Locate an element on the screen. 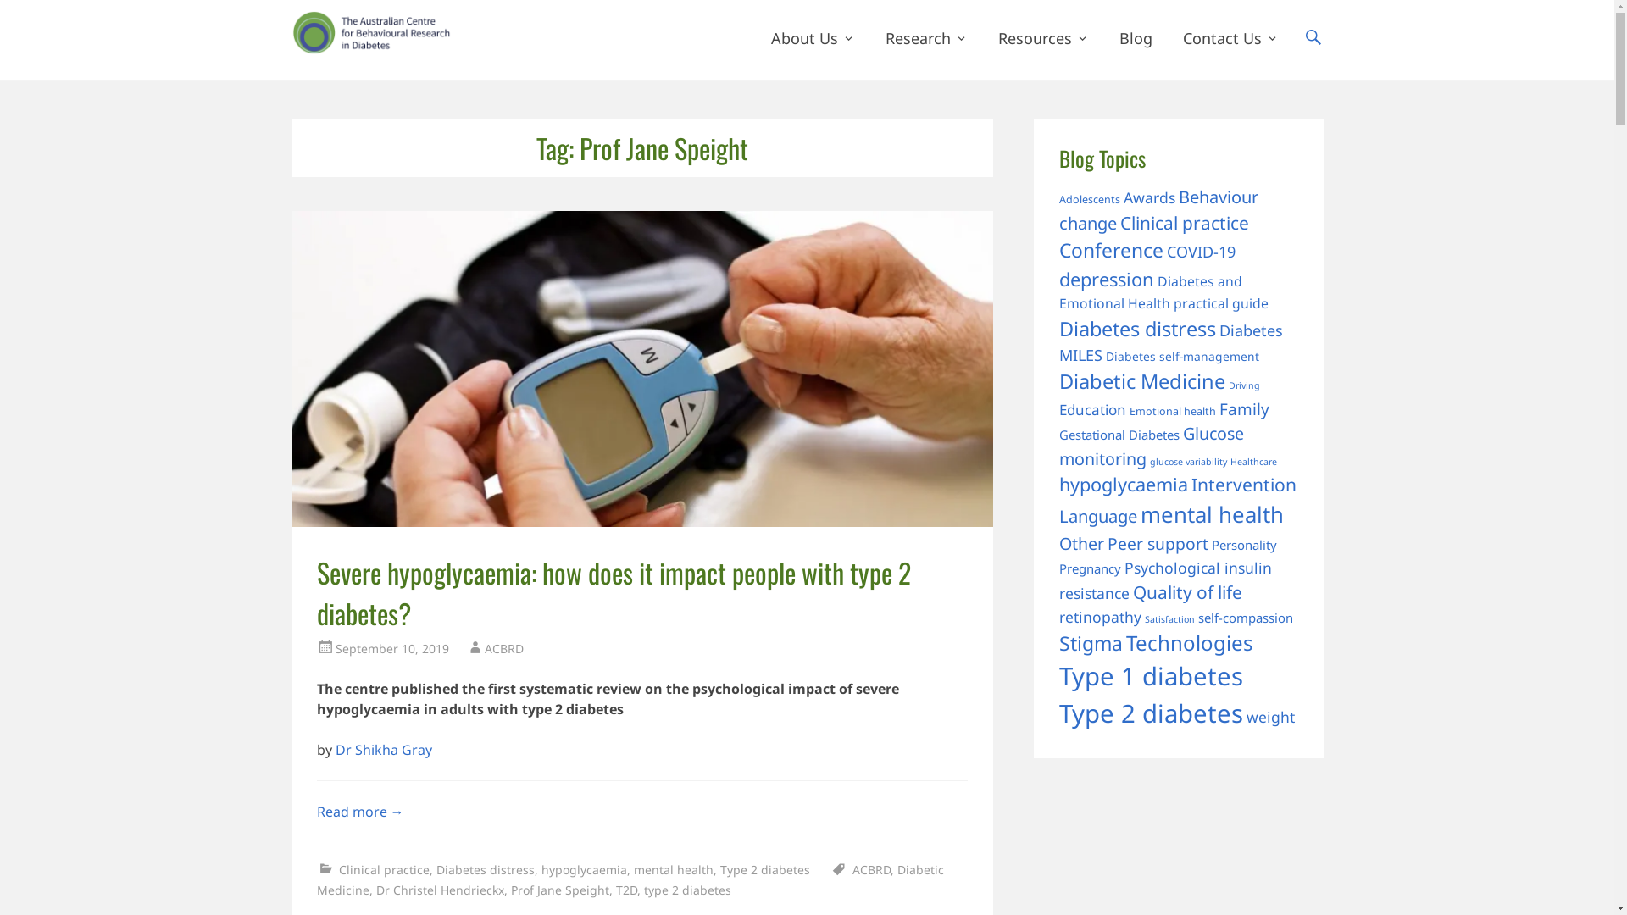 The image size is (1627, 915). self-compassion is located at coordinates (1246, 618).